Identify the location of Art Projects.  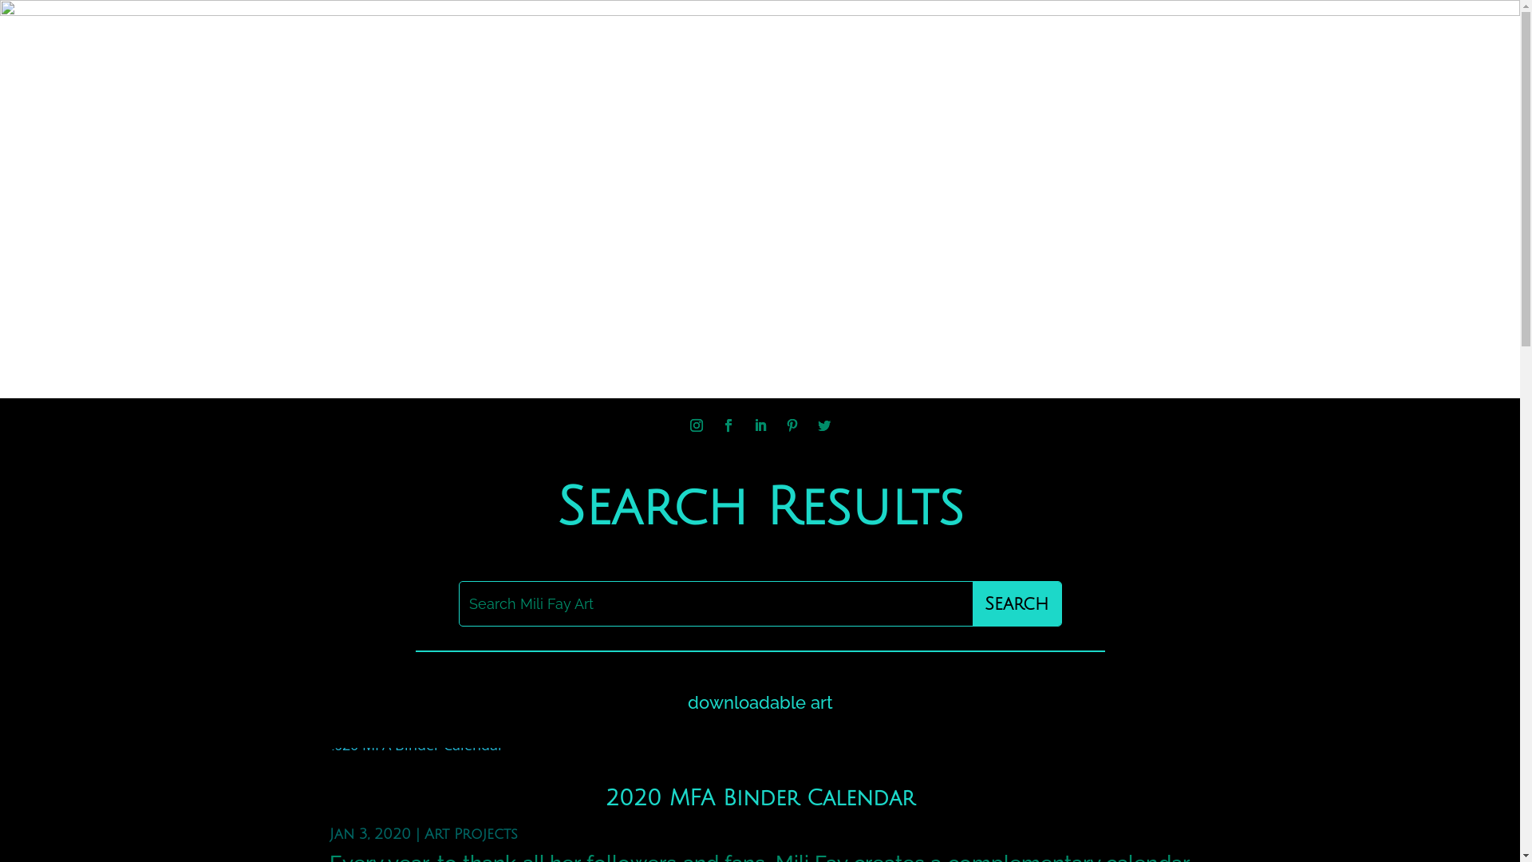
(471, 834).